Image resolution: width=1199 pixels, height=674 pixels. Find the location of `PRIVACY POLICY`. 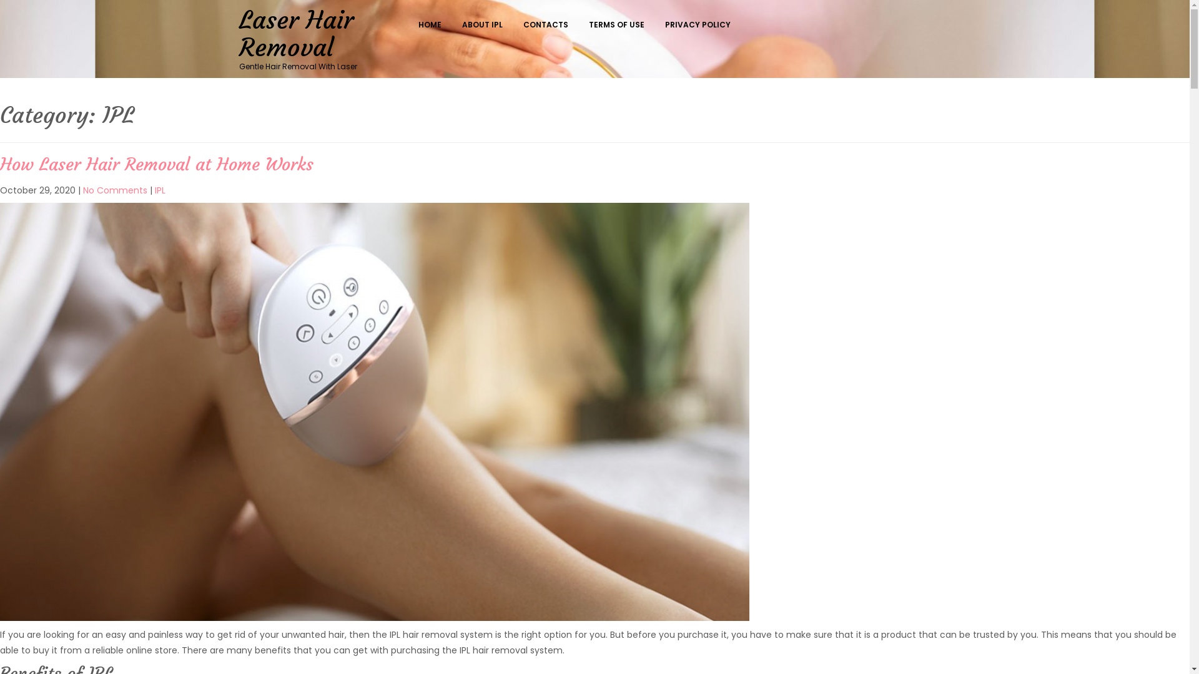

PRIVACY POLICY is located at coordinates (701, 25).